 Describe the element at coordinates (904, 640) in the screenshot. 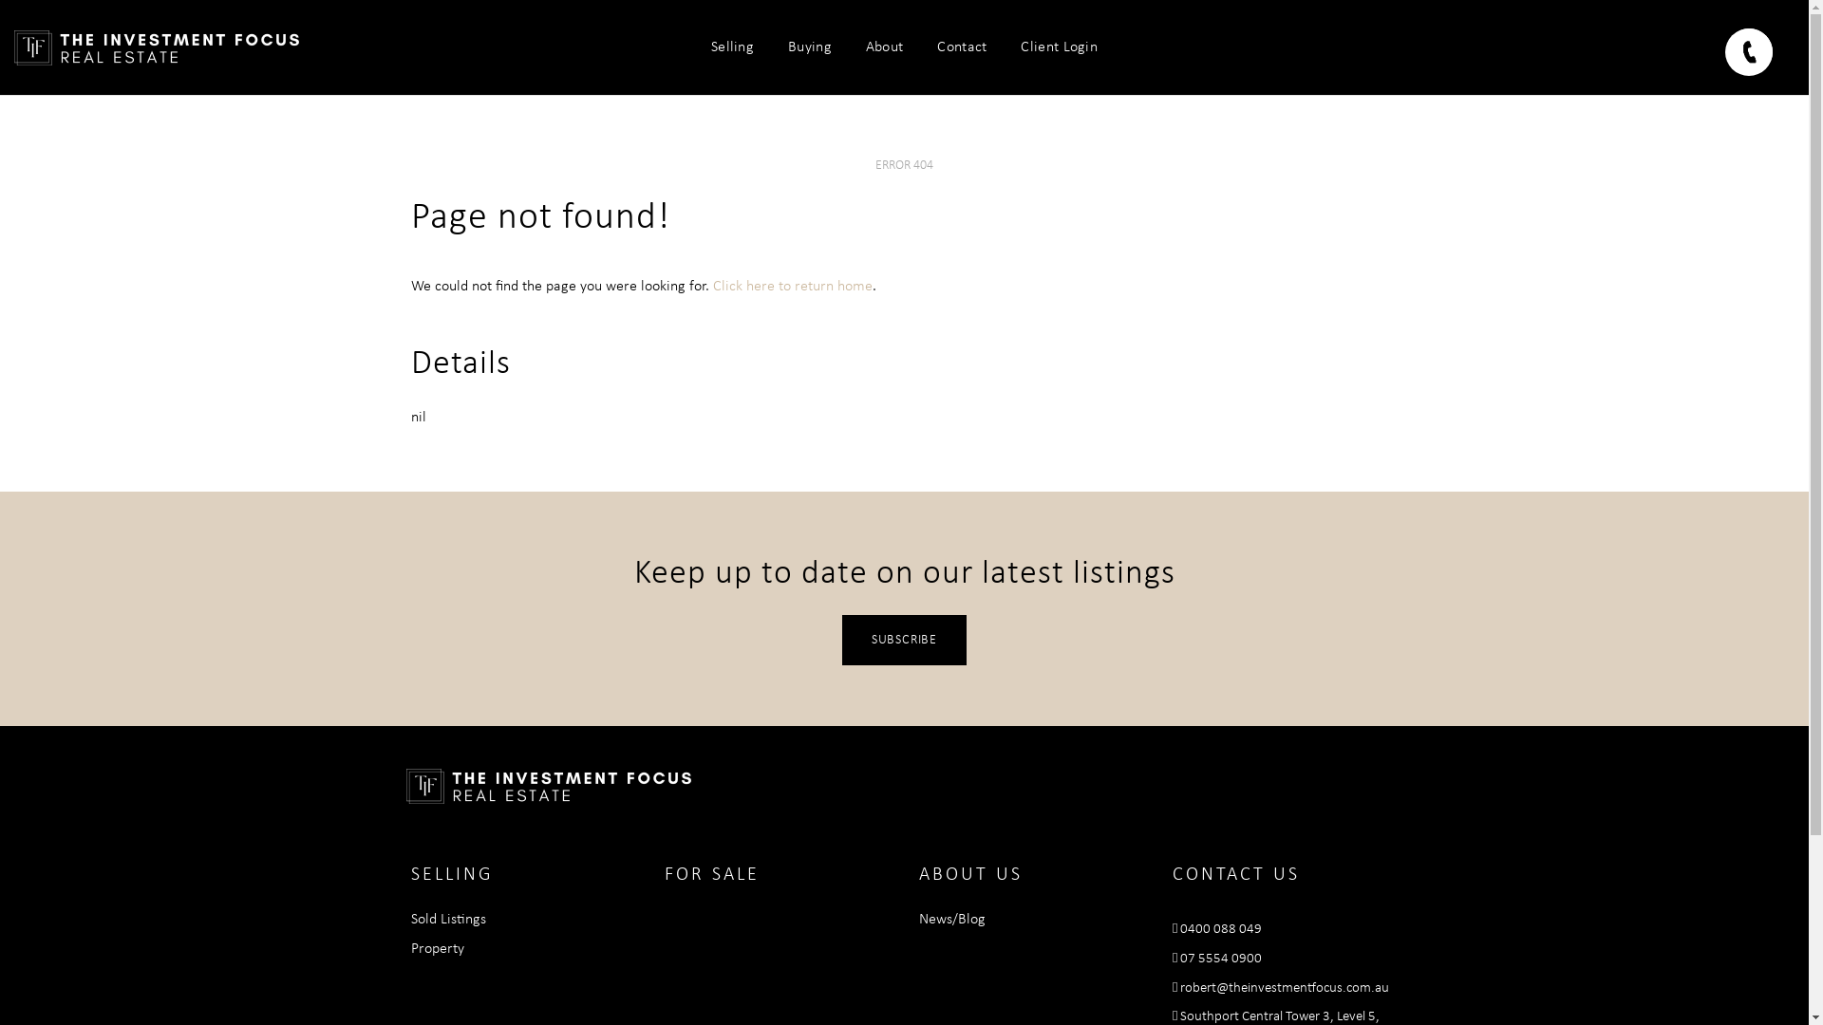

I see `SUBSCRIBE` at that location.